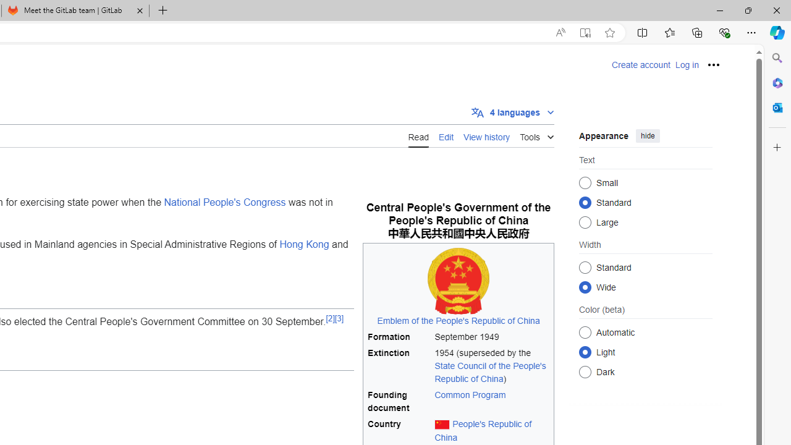  What do you see at coordinates (399, 402) in the screenshot?
I see `Founding document` at bounding box center [399, 402].